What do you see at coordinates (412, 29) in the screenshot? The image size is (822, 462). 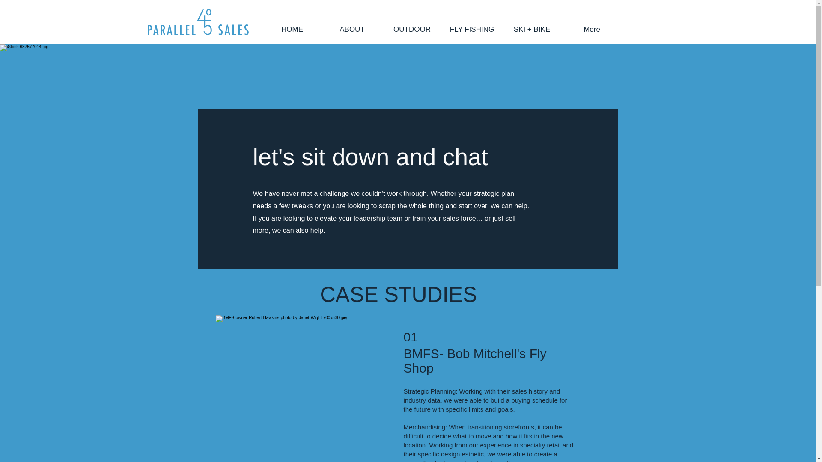 I see `OUTDOOR` at bounding box center [412, 29].